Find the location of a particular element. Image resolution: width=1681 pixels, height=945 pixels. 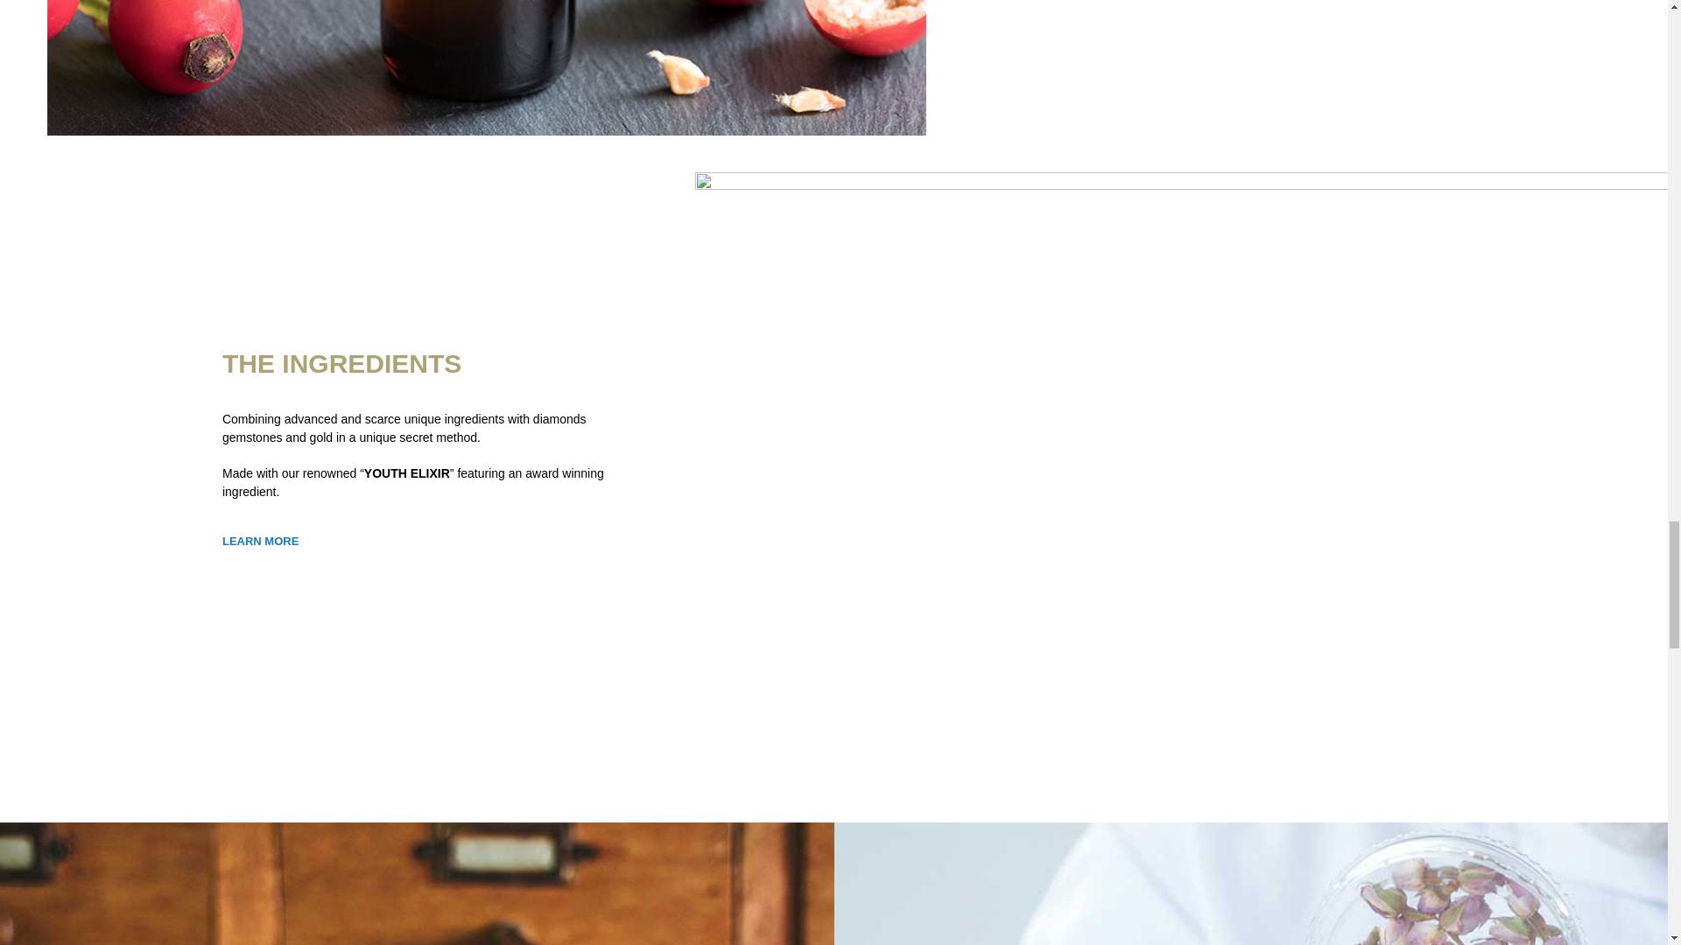

LEARN MORE is located at coordinates (260, 541).